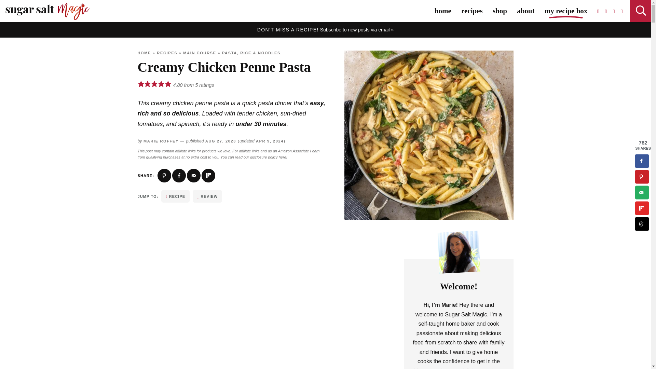  I want to click on Share on Flipboard, so click(208, 175).